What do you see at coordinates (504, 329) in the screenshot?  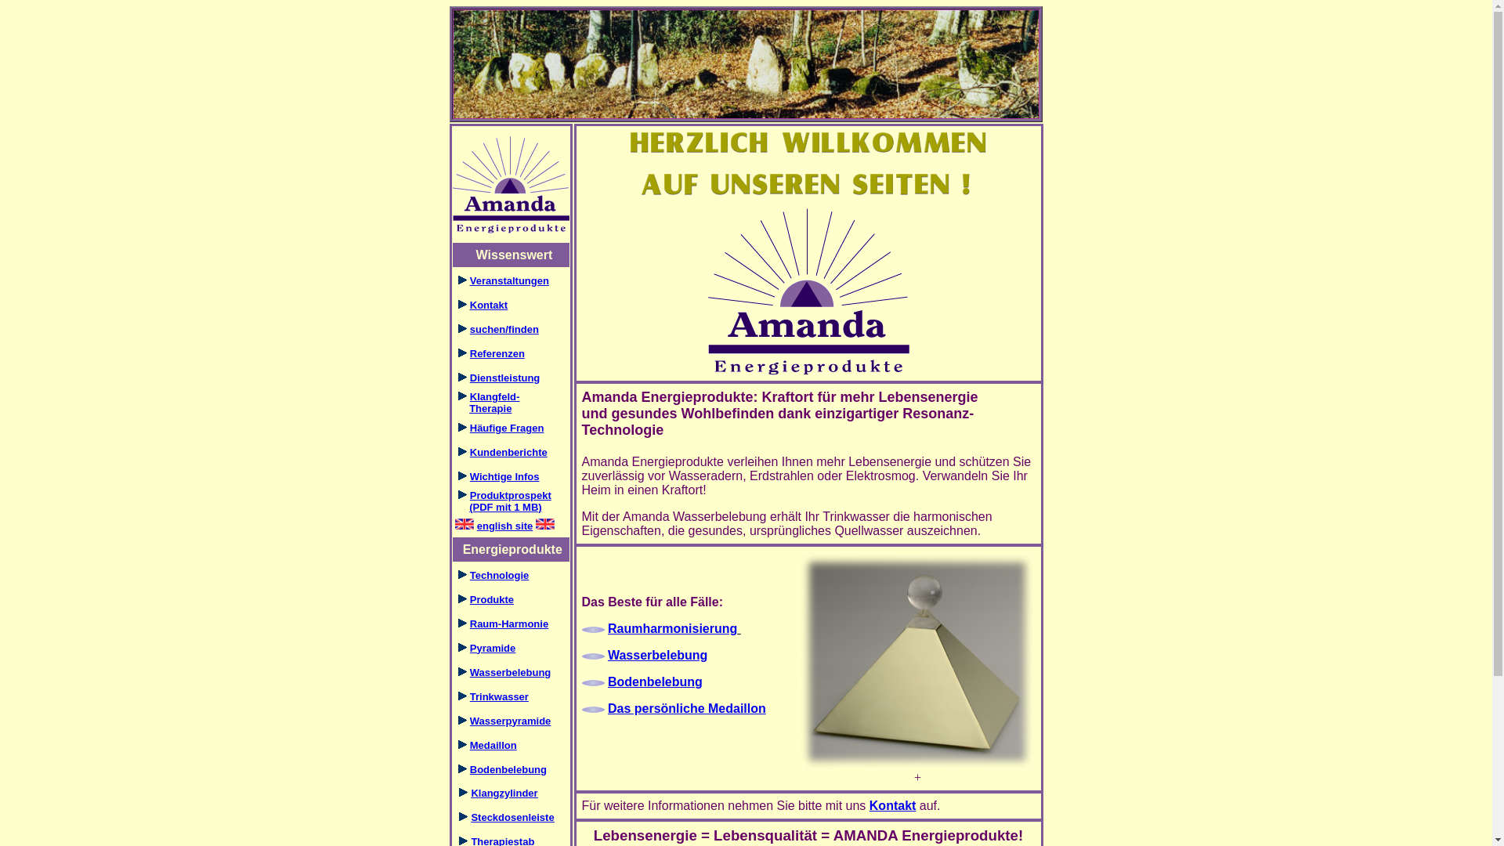 I see `suchen/finden` at bounding box center [504, 329].